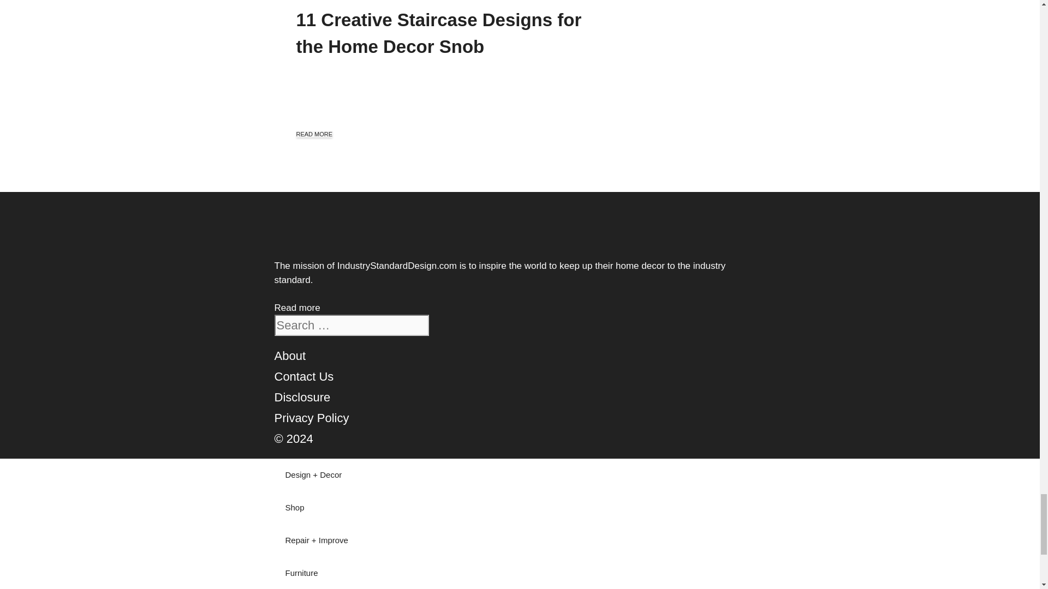 Image resolution: width=1048 pixels, height=589 pixels. What do you see at coordinates (313, 134) in the screenshot?
I see `READ MORE` at bounding box center [313, 134].